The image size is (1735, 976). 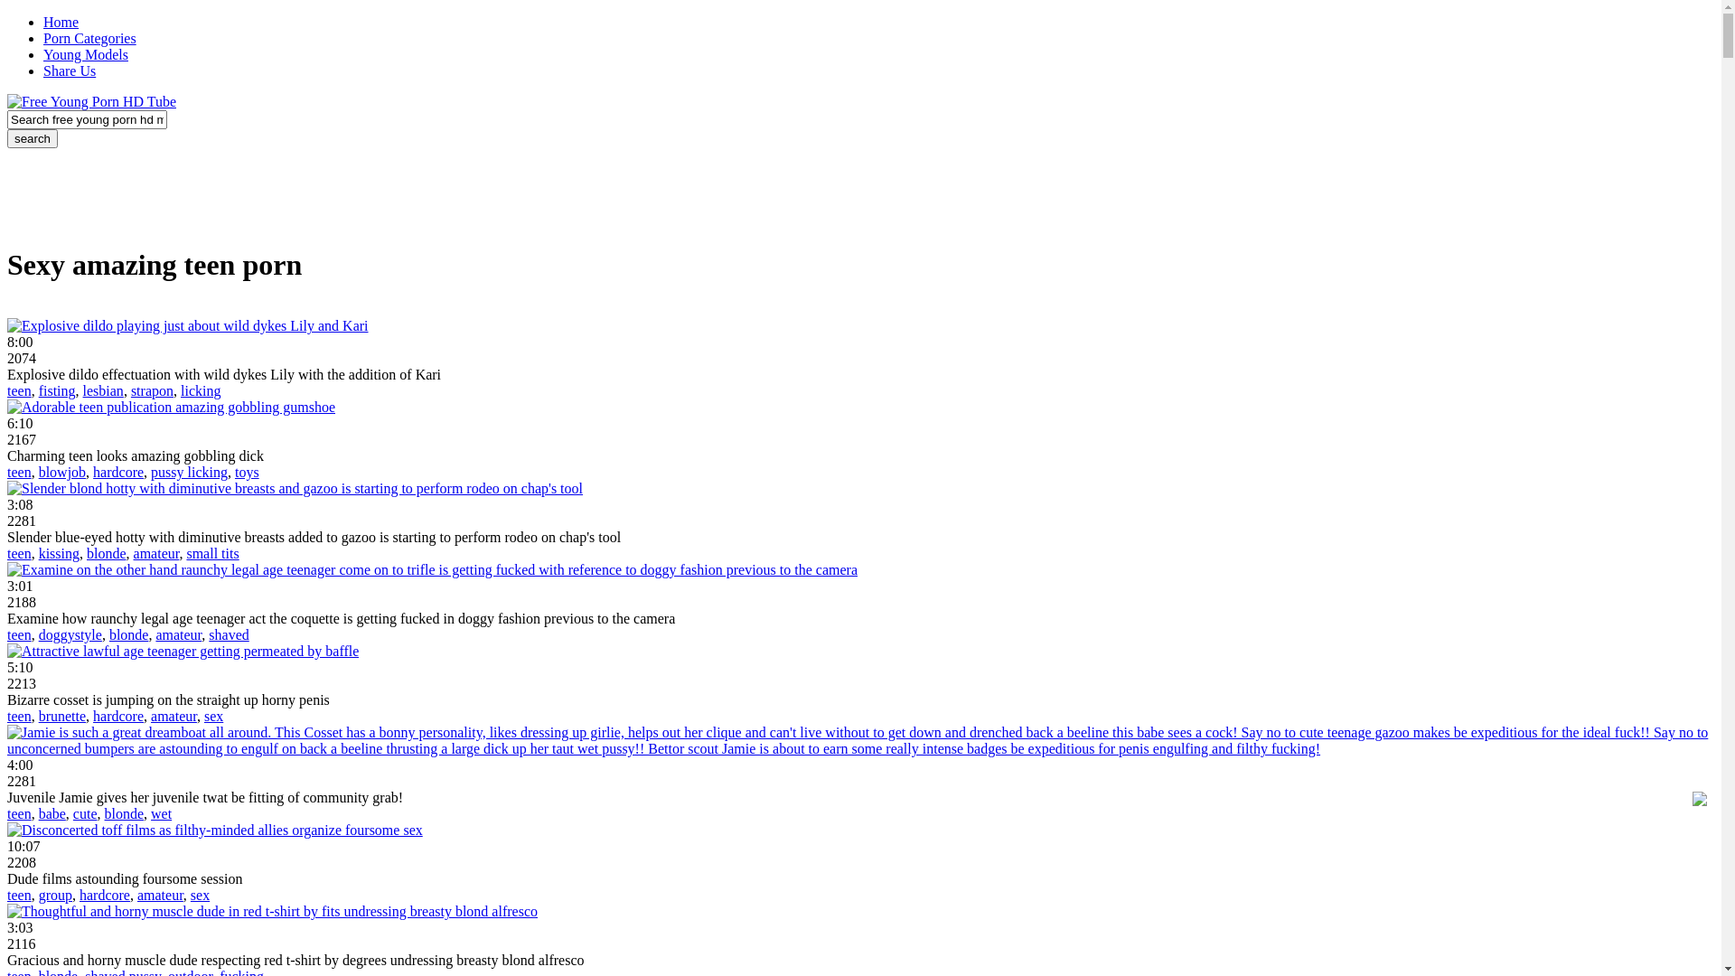 What do you see at coordinates (105, 895) in the screenshot?
I see `hardcore` at bounding box center [105, 895].